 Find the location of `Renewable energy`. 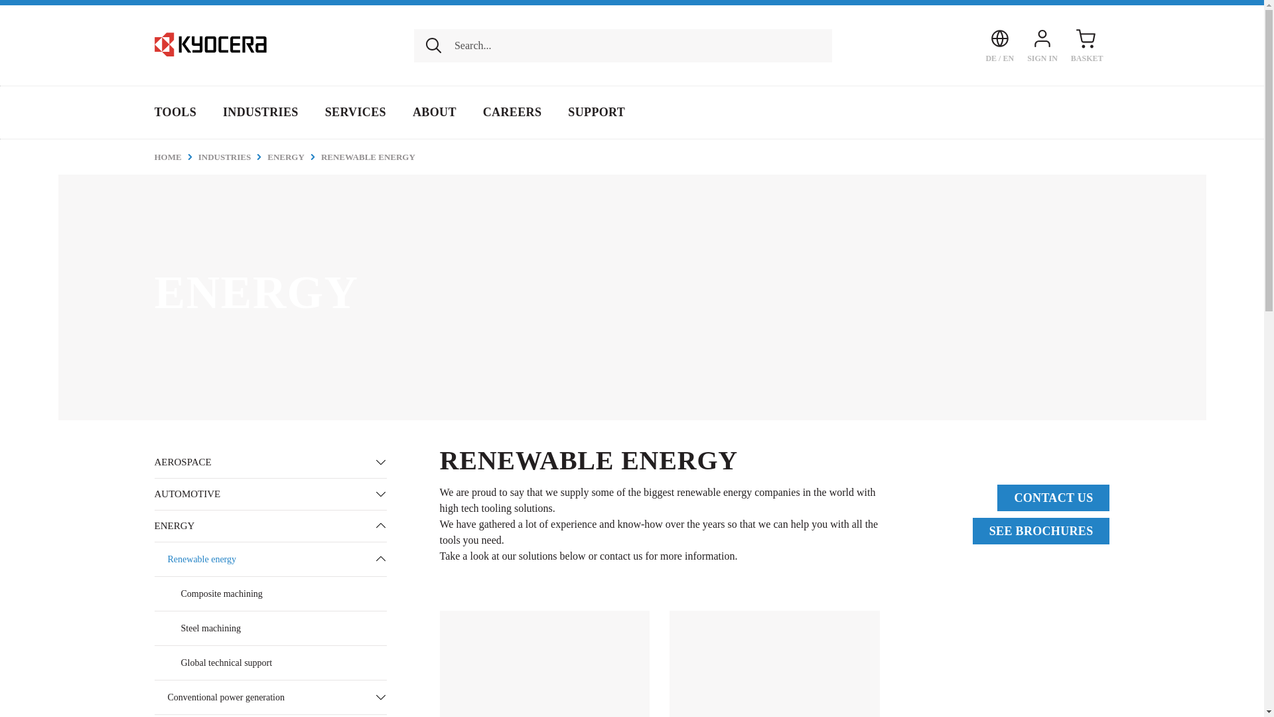

Renewable energy is located at coordinates (259, 559).